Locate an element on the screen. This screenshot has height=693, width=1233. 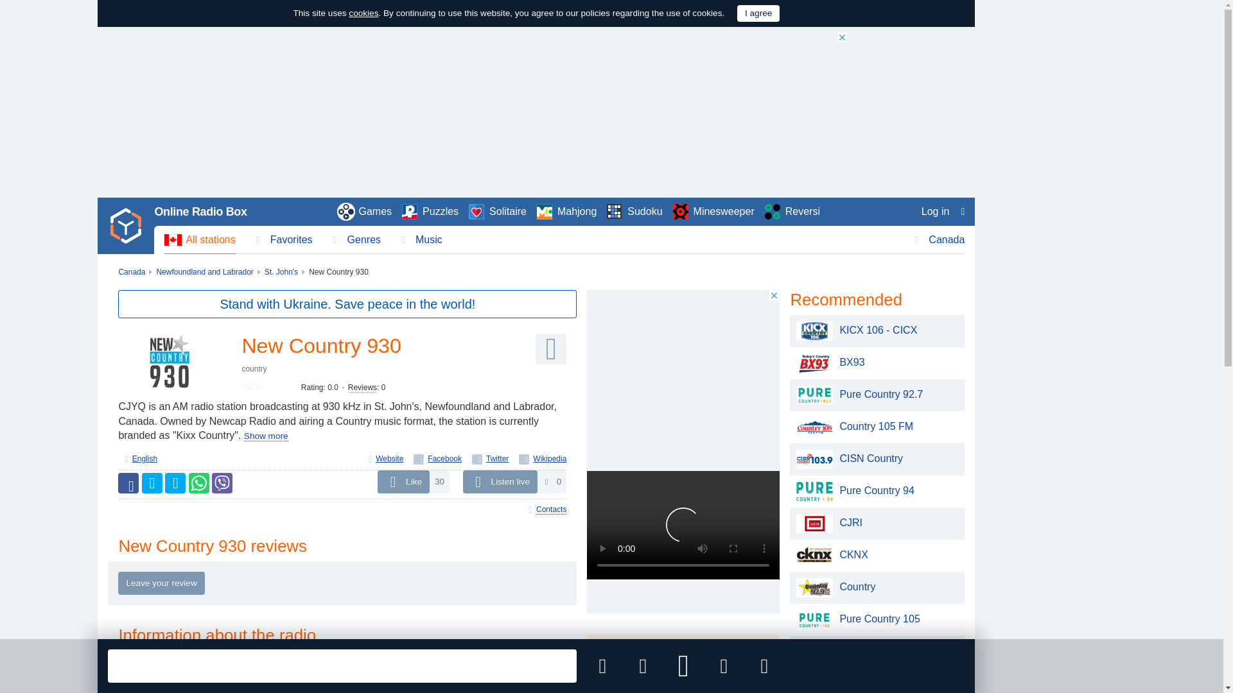
Previous station is located at coordinates (643, 666).